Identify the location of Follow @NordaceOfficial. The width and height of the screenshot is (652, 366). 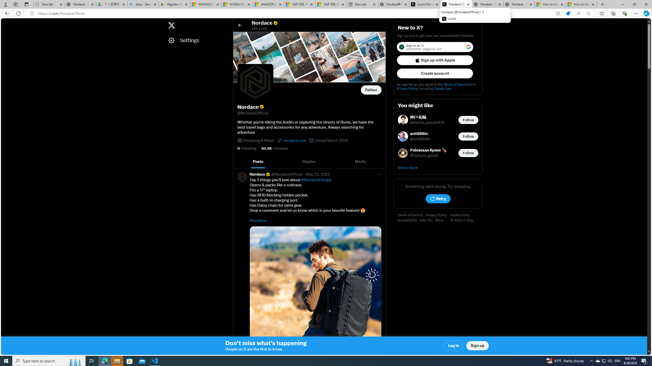
(371, 90).